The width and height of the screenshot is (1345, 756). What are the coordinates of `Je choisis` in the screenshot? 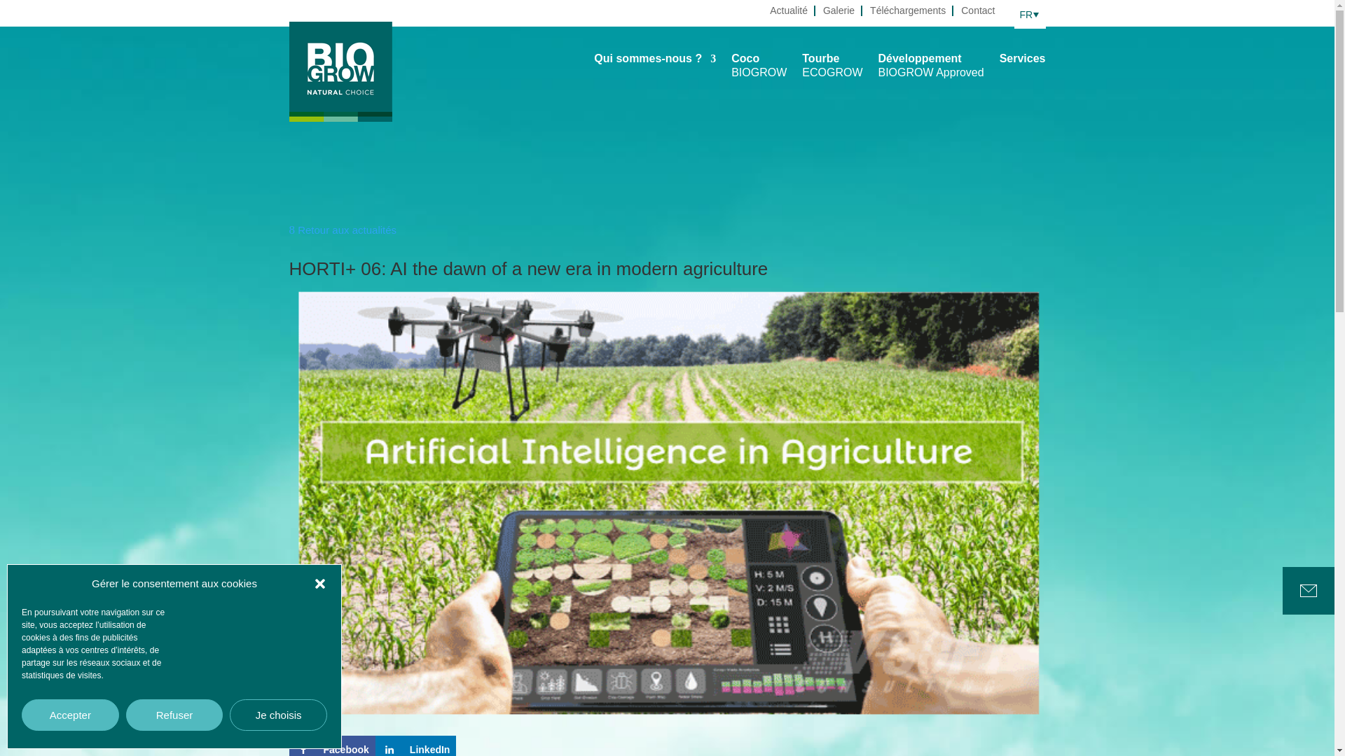 It's located at (1030, 14).